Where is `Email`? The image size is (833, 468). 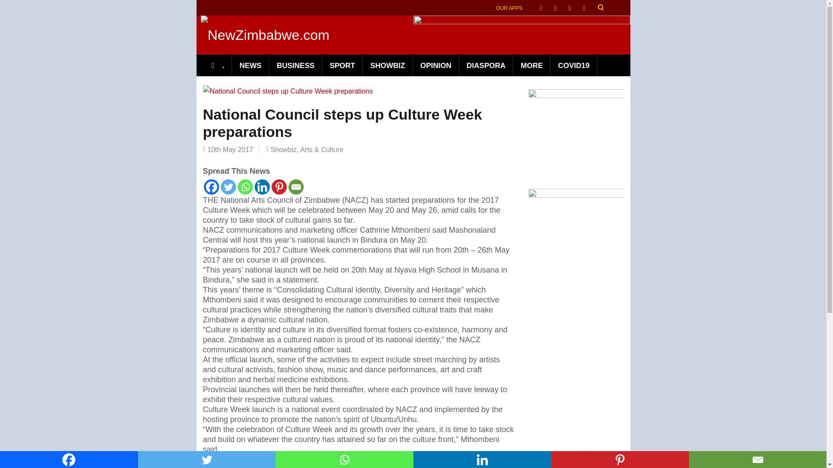 Email is located at coordinates (295, 187).